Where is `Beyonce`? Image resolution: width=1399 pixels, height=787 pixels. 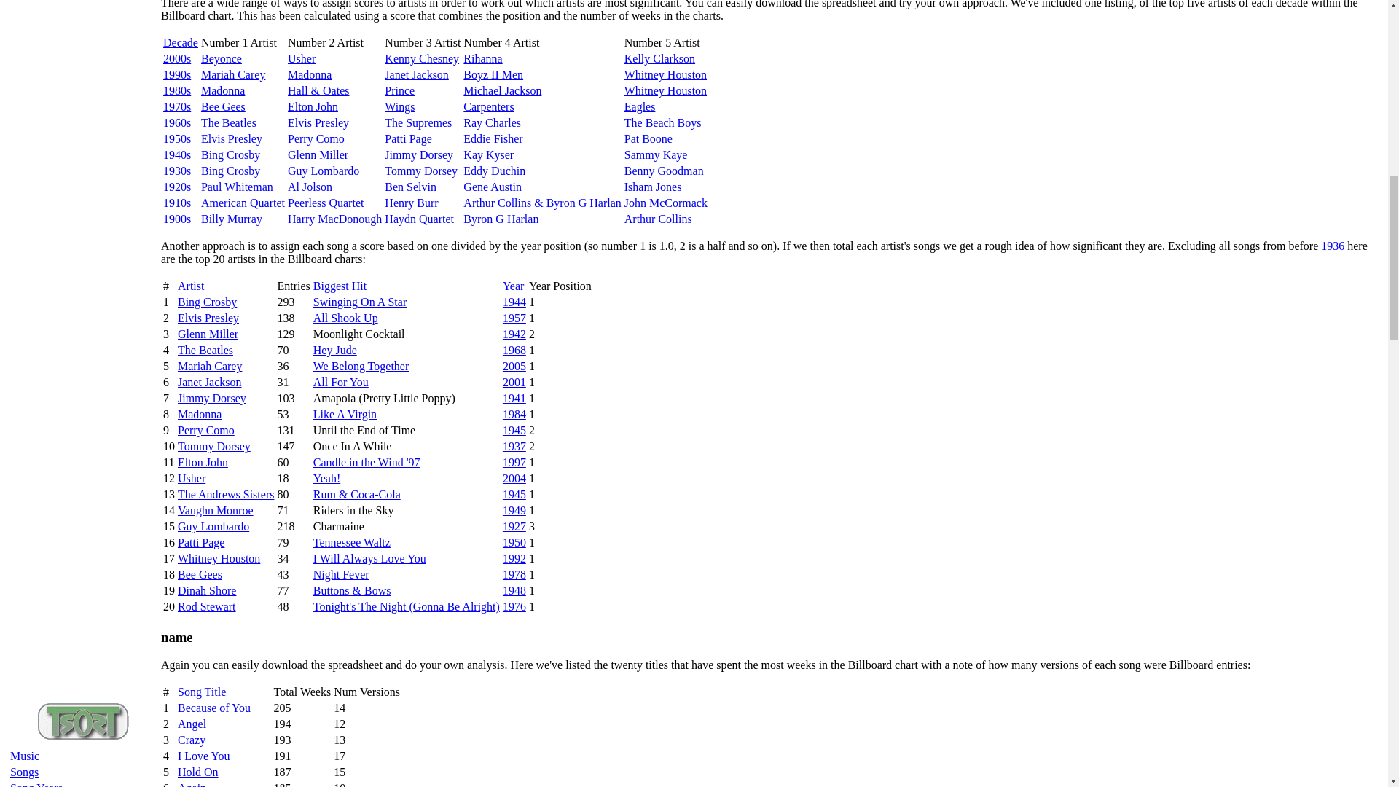
Beyonce is located at coordinates (222, 58).